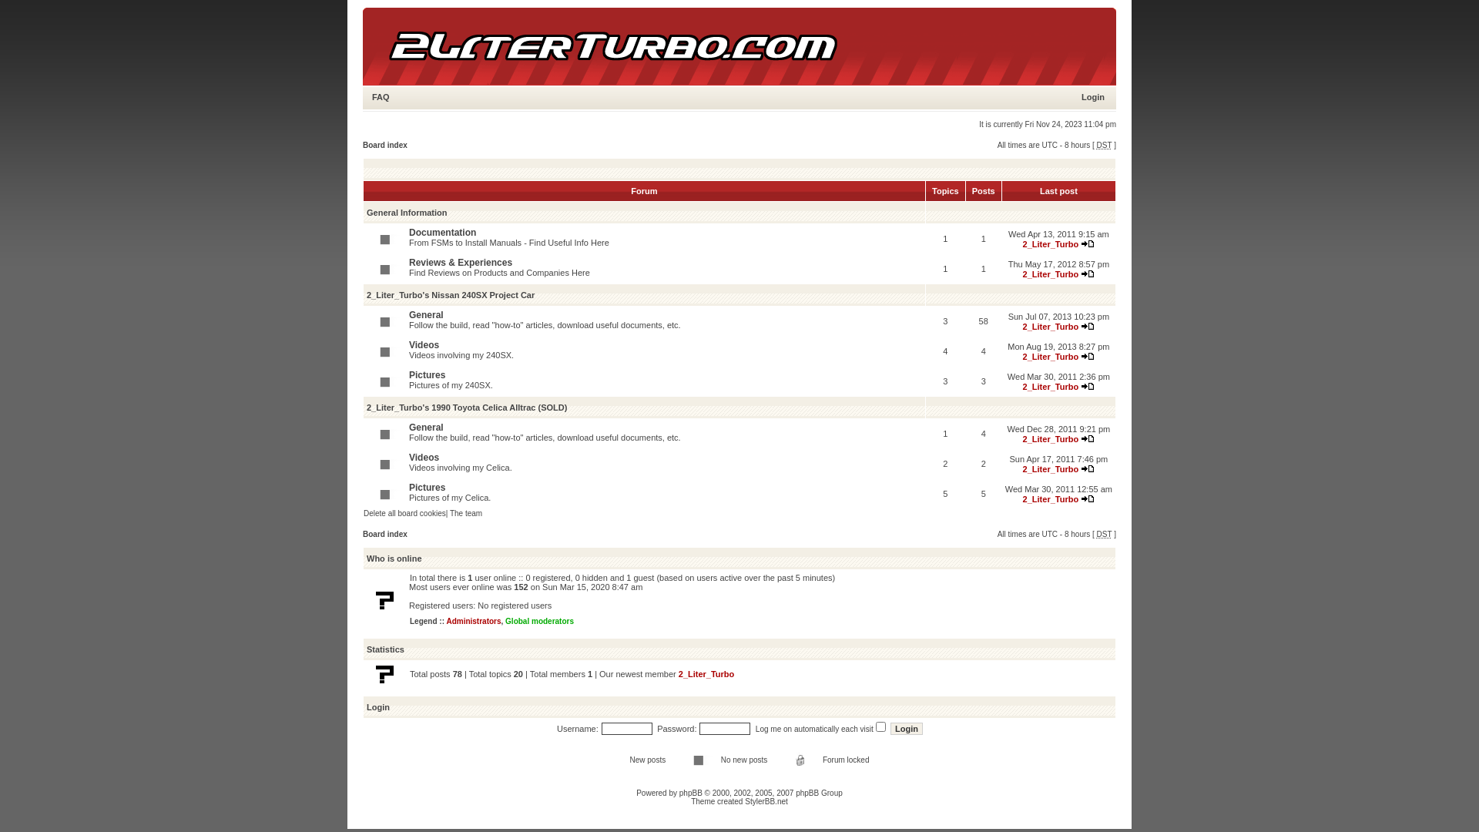 Image resolution: width=1479 pixels, height=832 pixels. What do you see at coordinates (384, 268) in the screenshot?
I see `No unread posts` at bounding box center [384, 268].